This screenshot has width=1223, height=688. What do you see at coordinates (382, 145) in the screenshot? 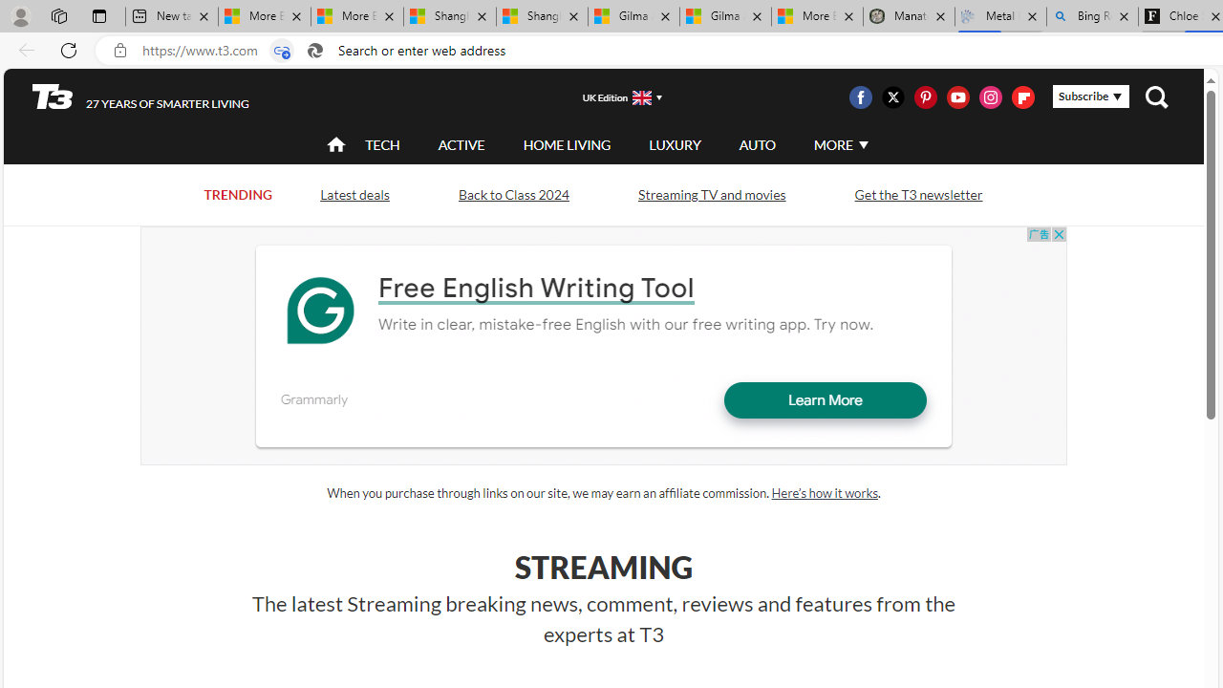
I see `TECH` at bounding box center [382, 145].